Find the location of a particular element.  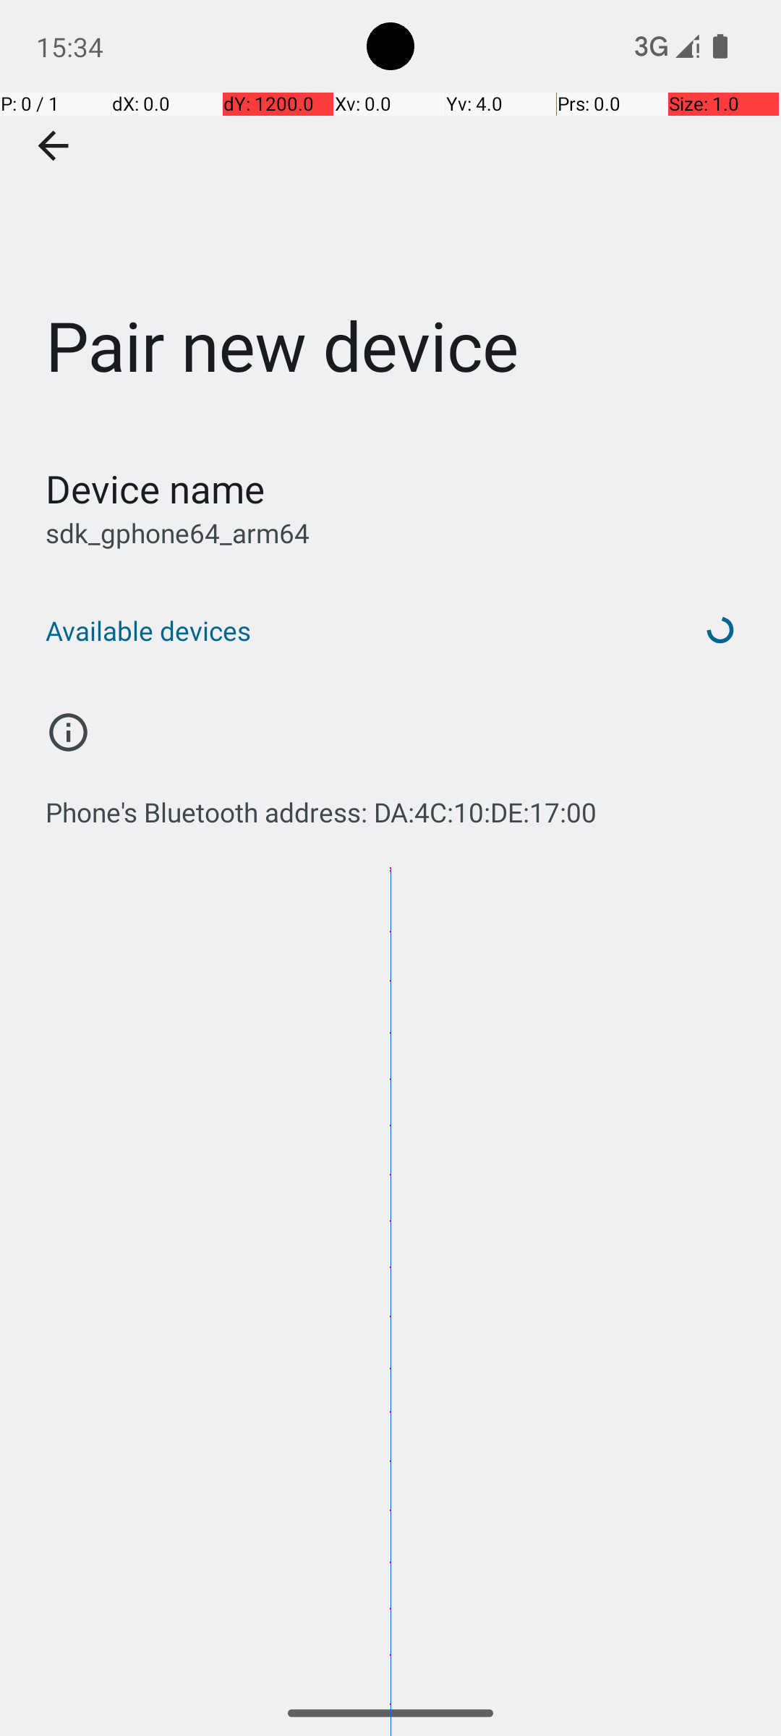

Phone's Bluetooth address: DA:4C:10:DE:17:00 is located at coordinates (321, 804).